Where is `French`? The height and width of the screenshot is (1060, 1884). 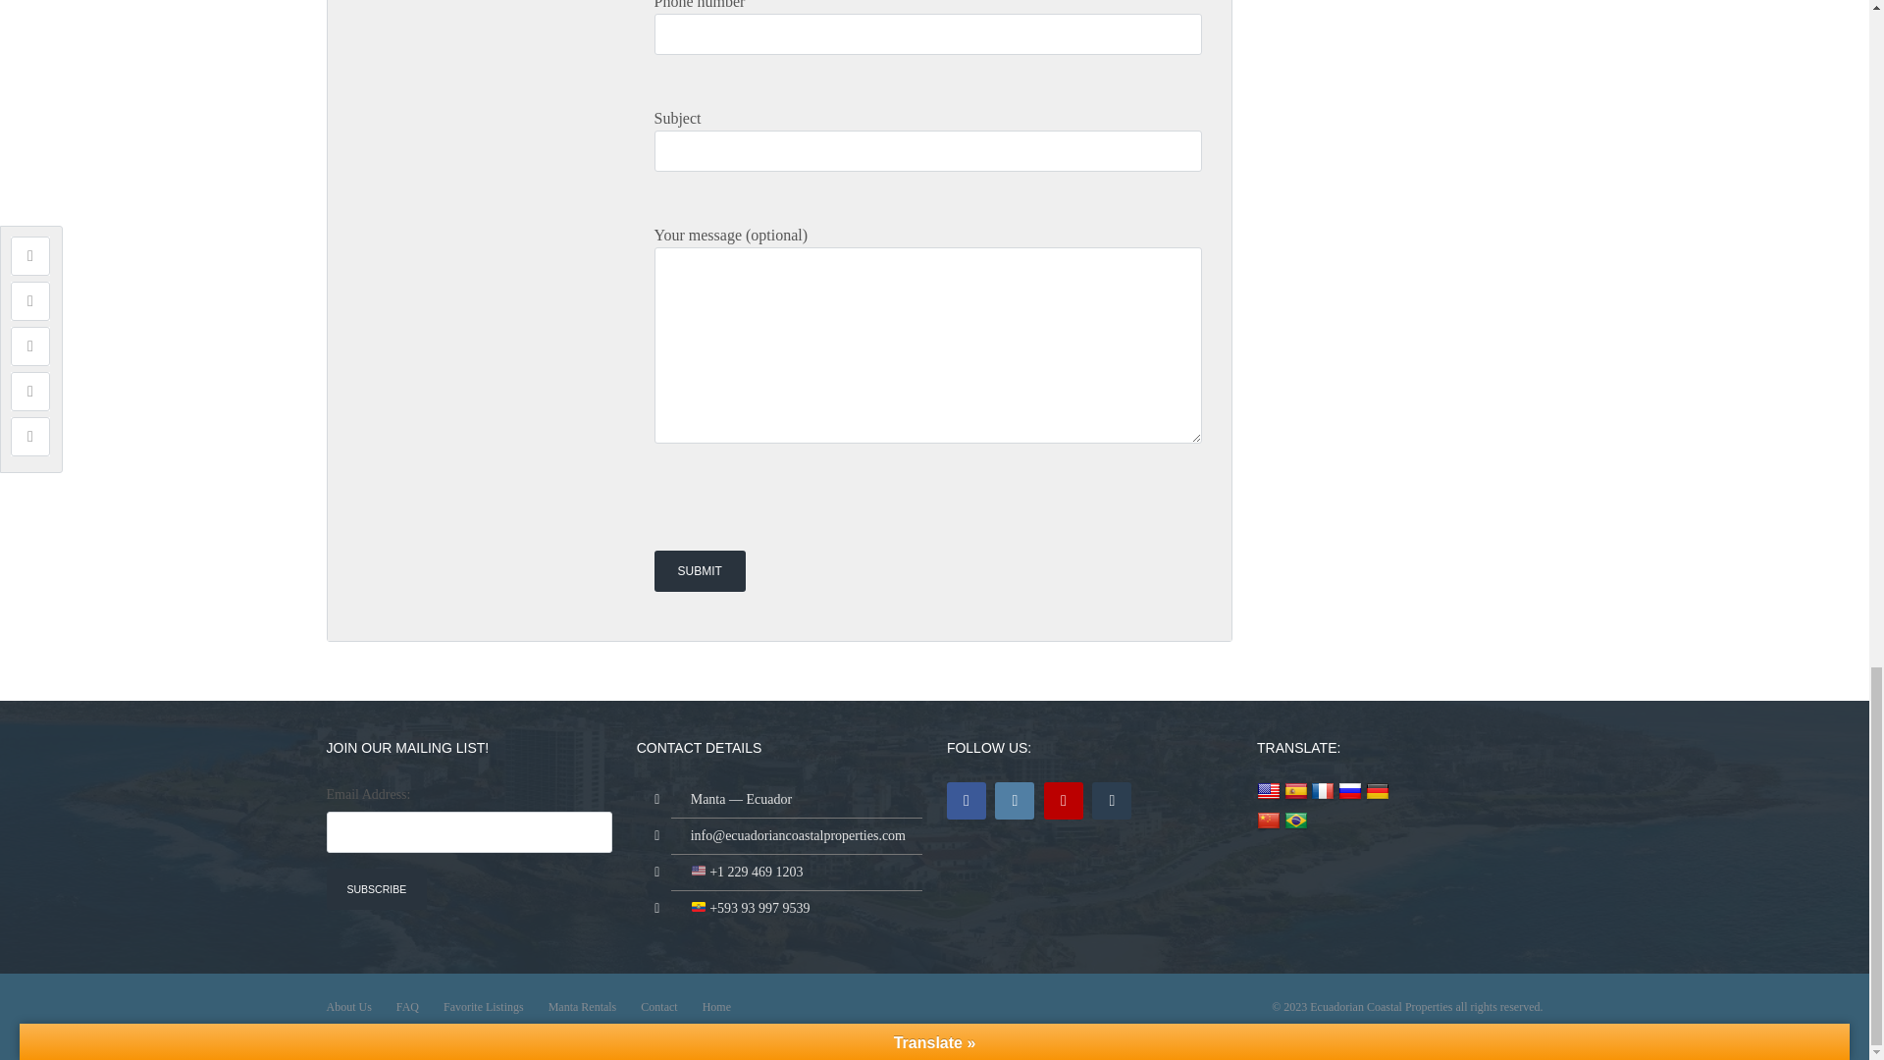 French is located at coordinates (1323, 791).